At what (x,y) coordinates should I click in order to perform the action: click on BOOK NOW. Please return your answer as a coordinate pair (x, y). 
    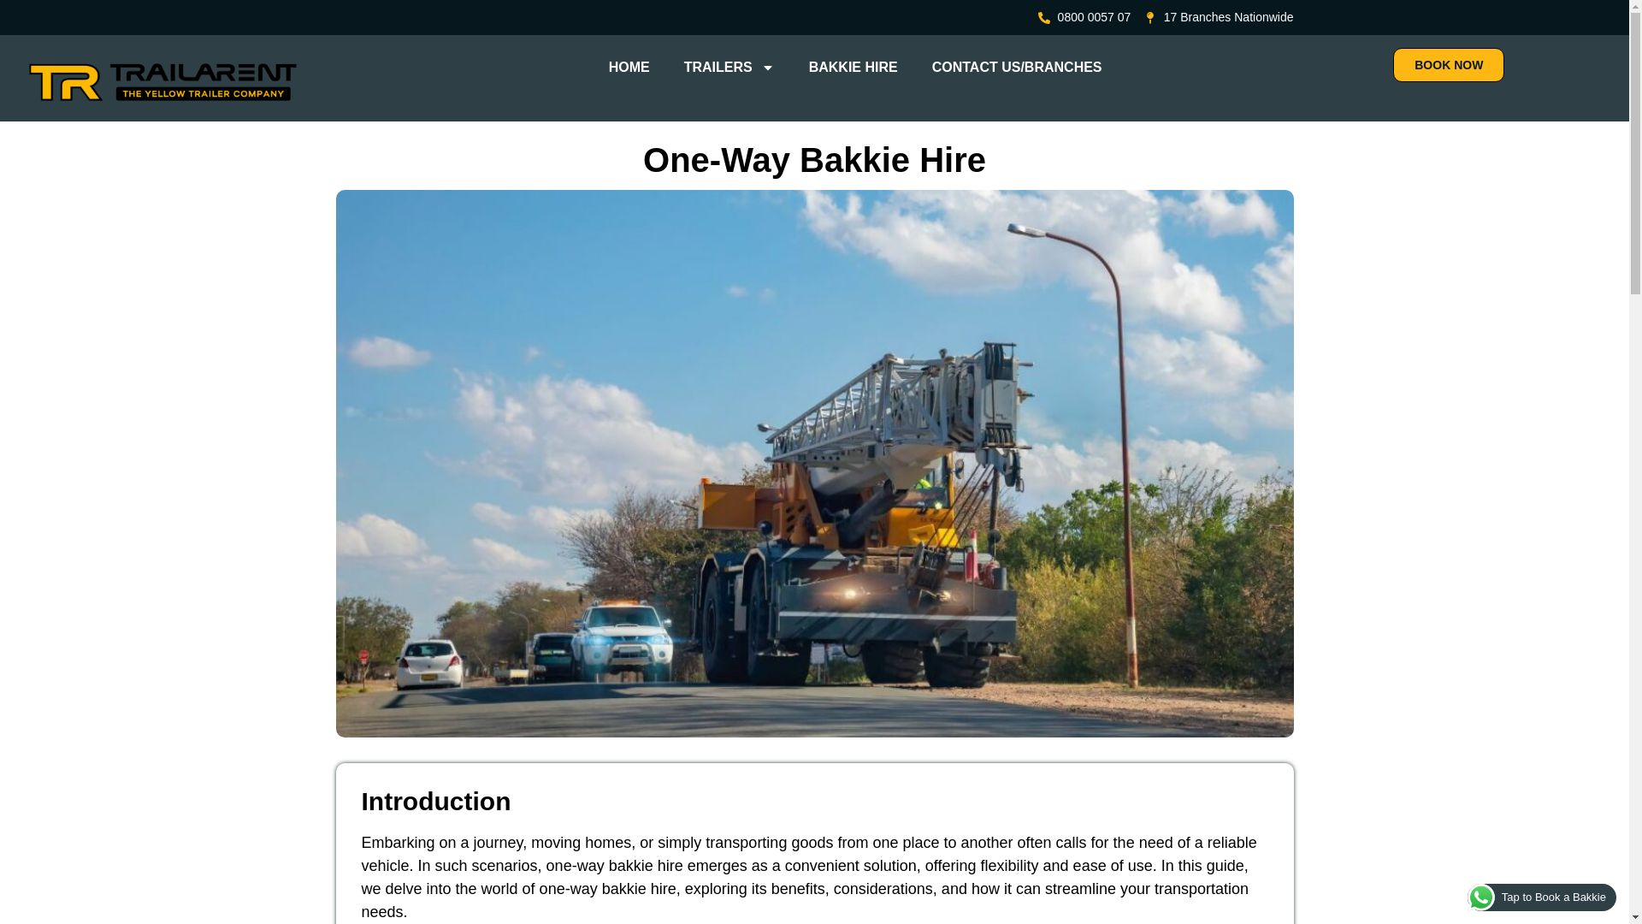
    Looking at the image, I should click on (1448, 65).